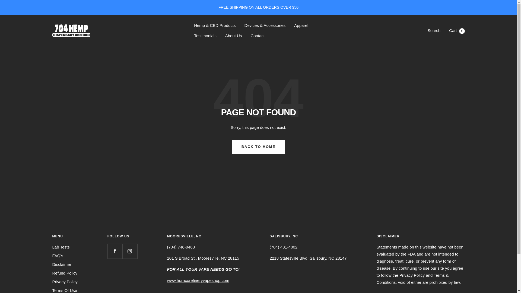  I want to click on Refund Policy, so click(65, 273).